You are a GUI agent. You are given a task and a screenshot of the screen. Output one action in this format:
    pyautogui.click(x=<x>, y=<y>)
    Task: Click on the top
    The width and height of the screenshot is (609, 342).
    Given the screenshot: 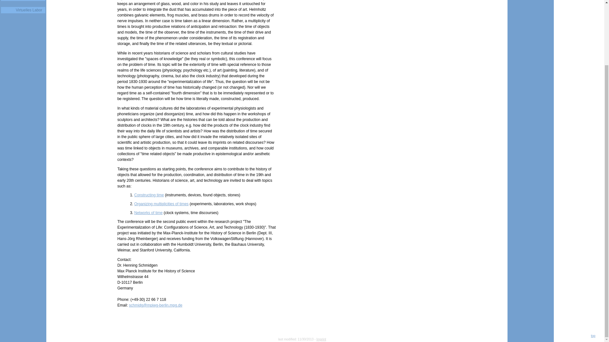 What is the action you would take?
    pyautogui.click(x=593, y=336)
    